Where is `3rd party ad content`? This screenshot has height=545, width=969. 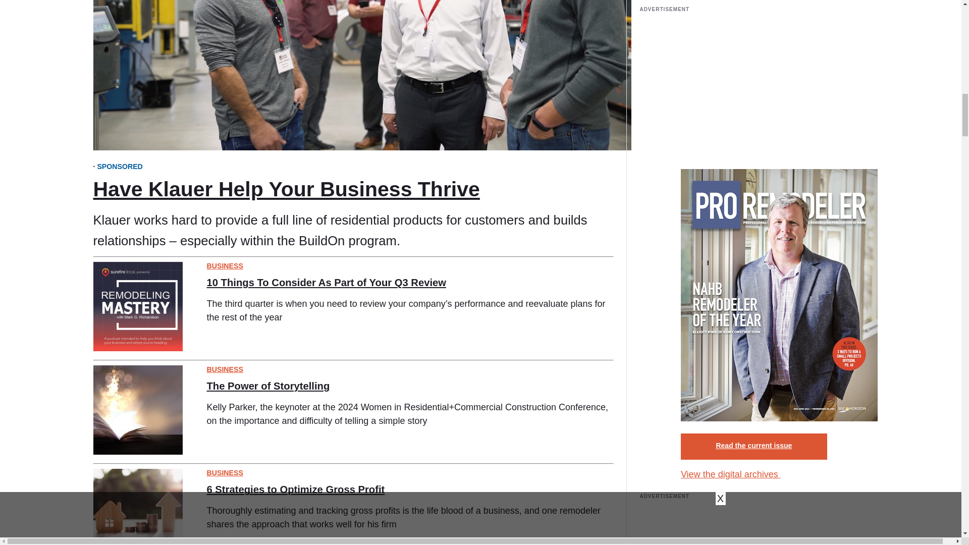
3rd party ad content is located at coordinates (754, 527).